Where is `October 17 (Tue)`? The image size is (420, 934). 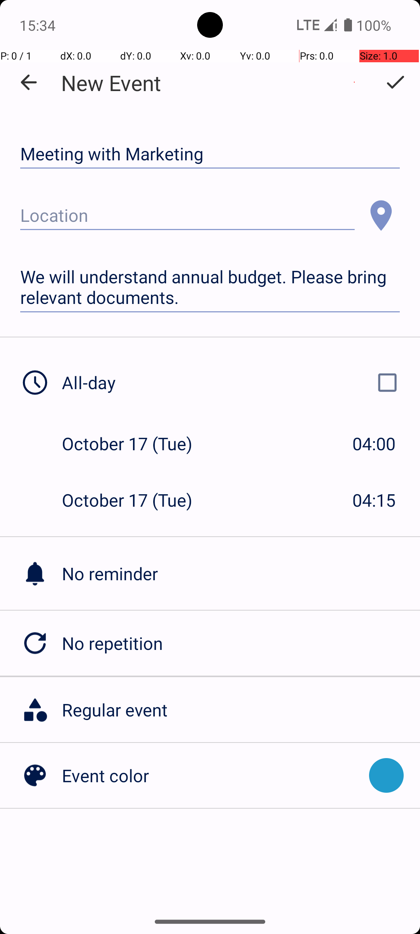
October 17 (Tue) is located at coordinates (135, 444).